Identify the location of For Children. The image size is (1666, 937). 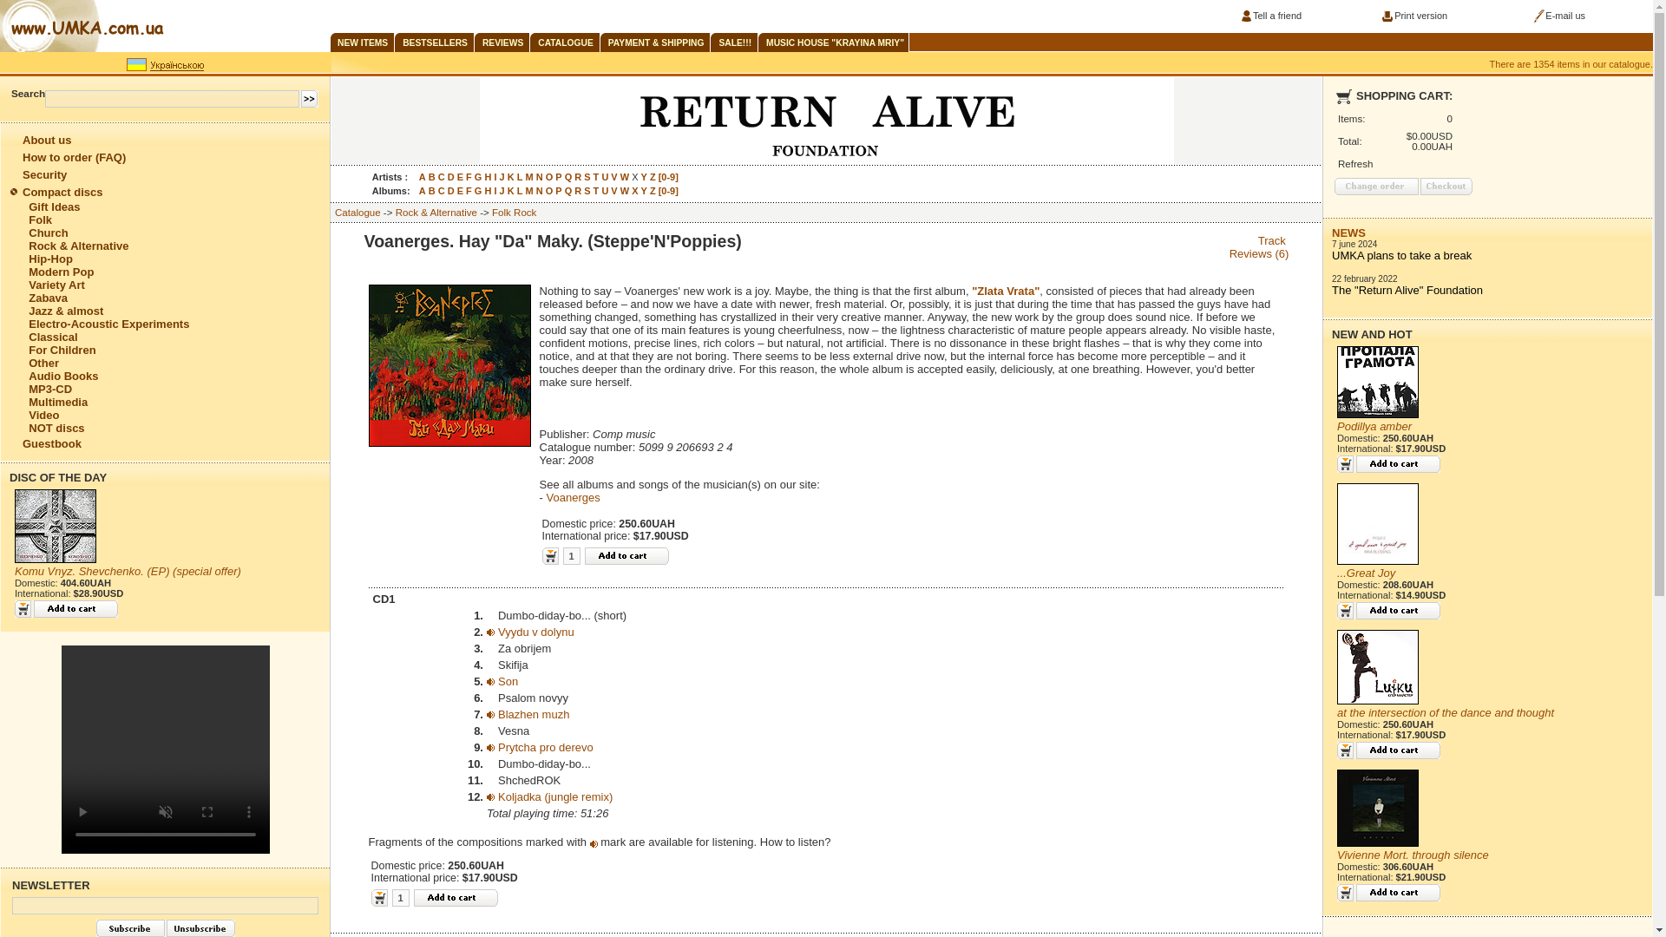
(61, 351).